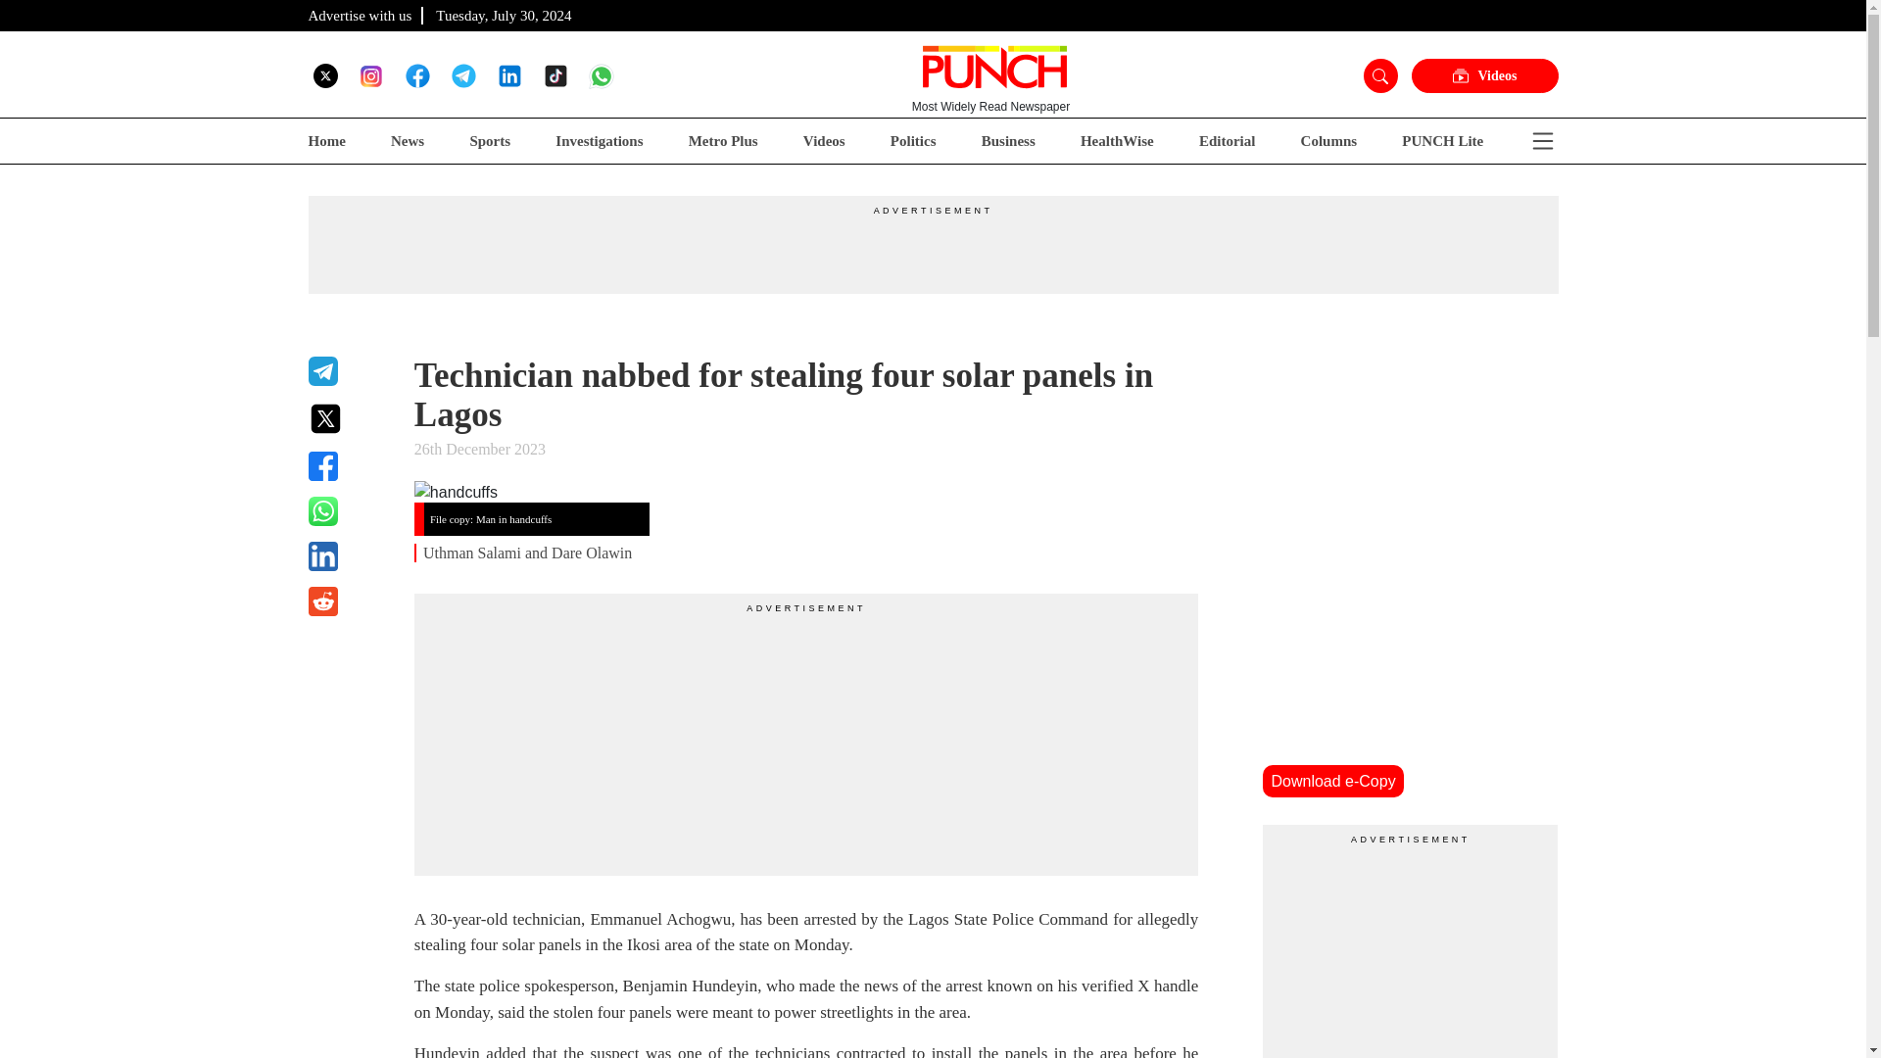 This screenshot has width=1881, height=1058. What do you see at coordinates (723, 141) in the screenshot?
I see `Metro Plus` at bounding box center [723, 141].